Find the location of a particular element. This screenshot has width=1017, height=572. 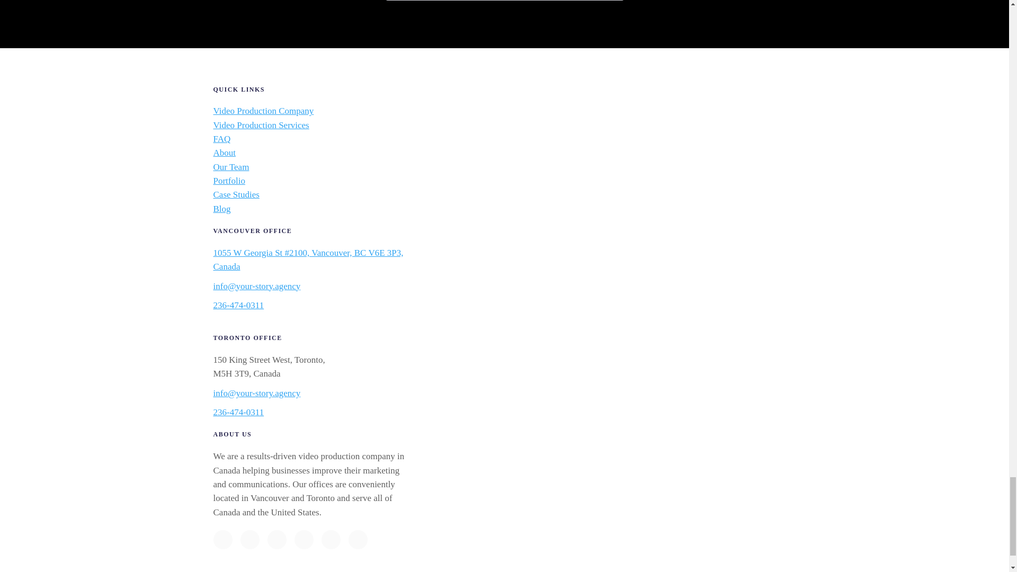

Video Production Company is located at coordinates (263, 111).